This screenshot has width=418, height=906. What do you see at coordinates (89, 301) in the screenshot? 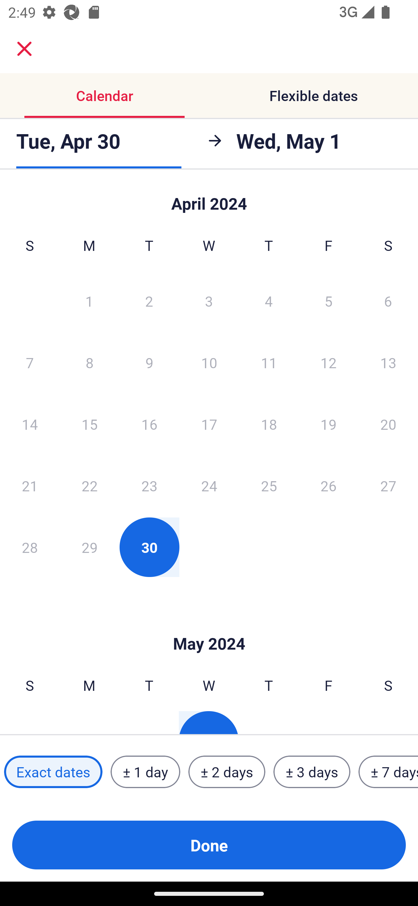
I see `1 Monday, April 1, 2024` at bounding box center [89, 301].